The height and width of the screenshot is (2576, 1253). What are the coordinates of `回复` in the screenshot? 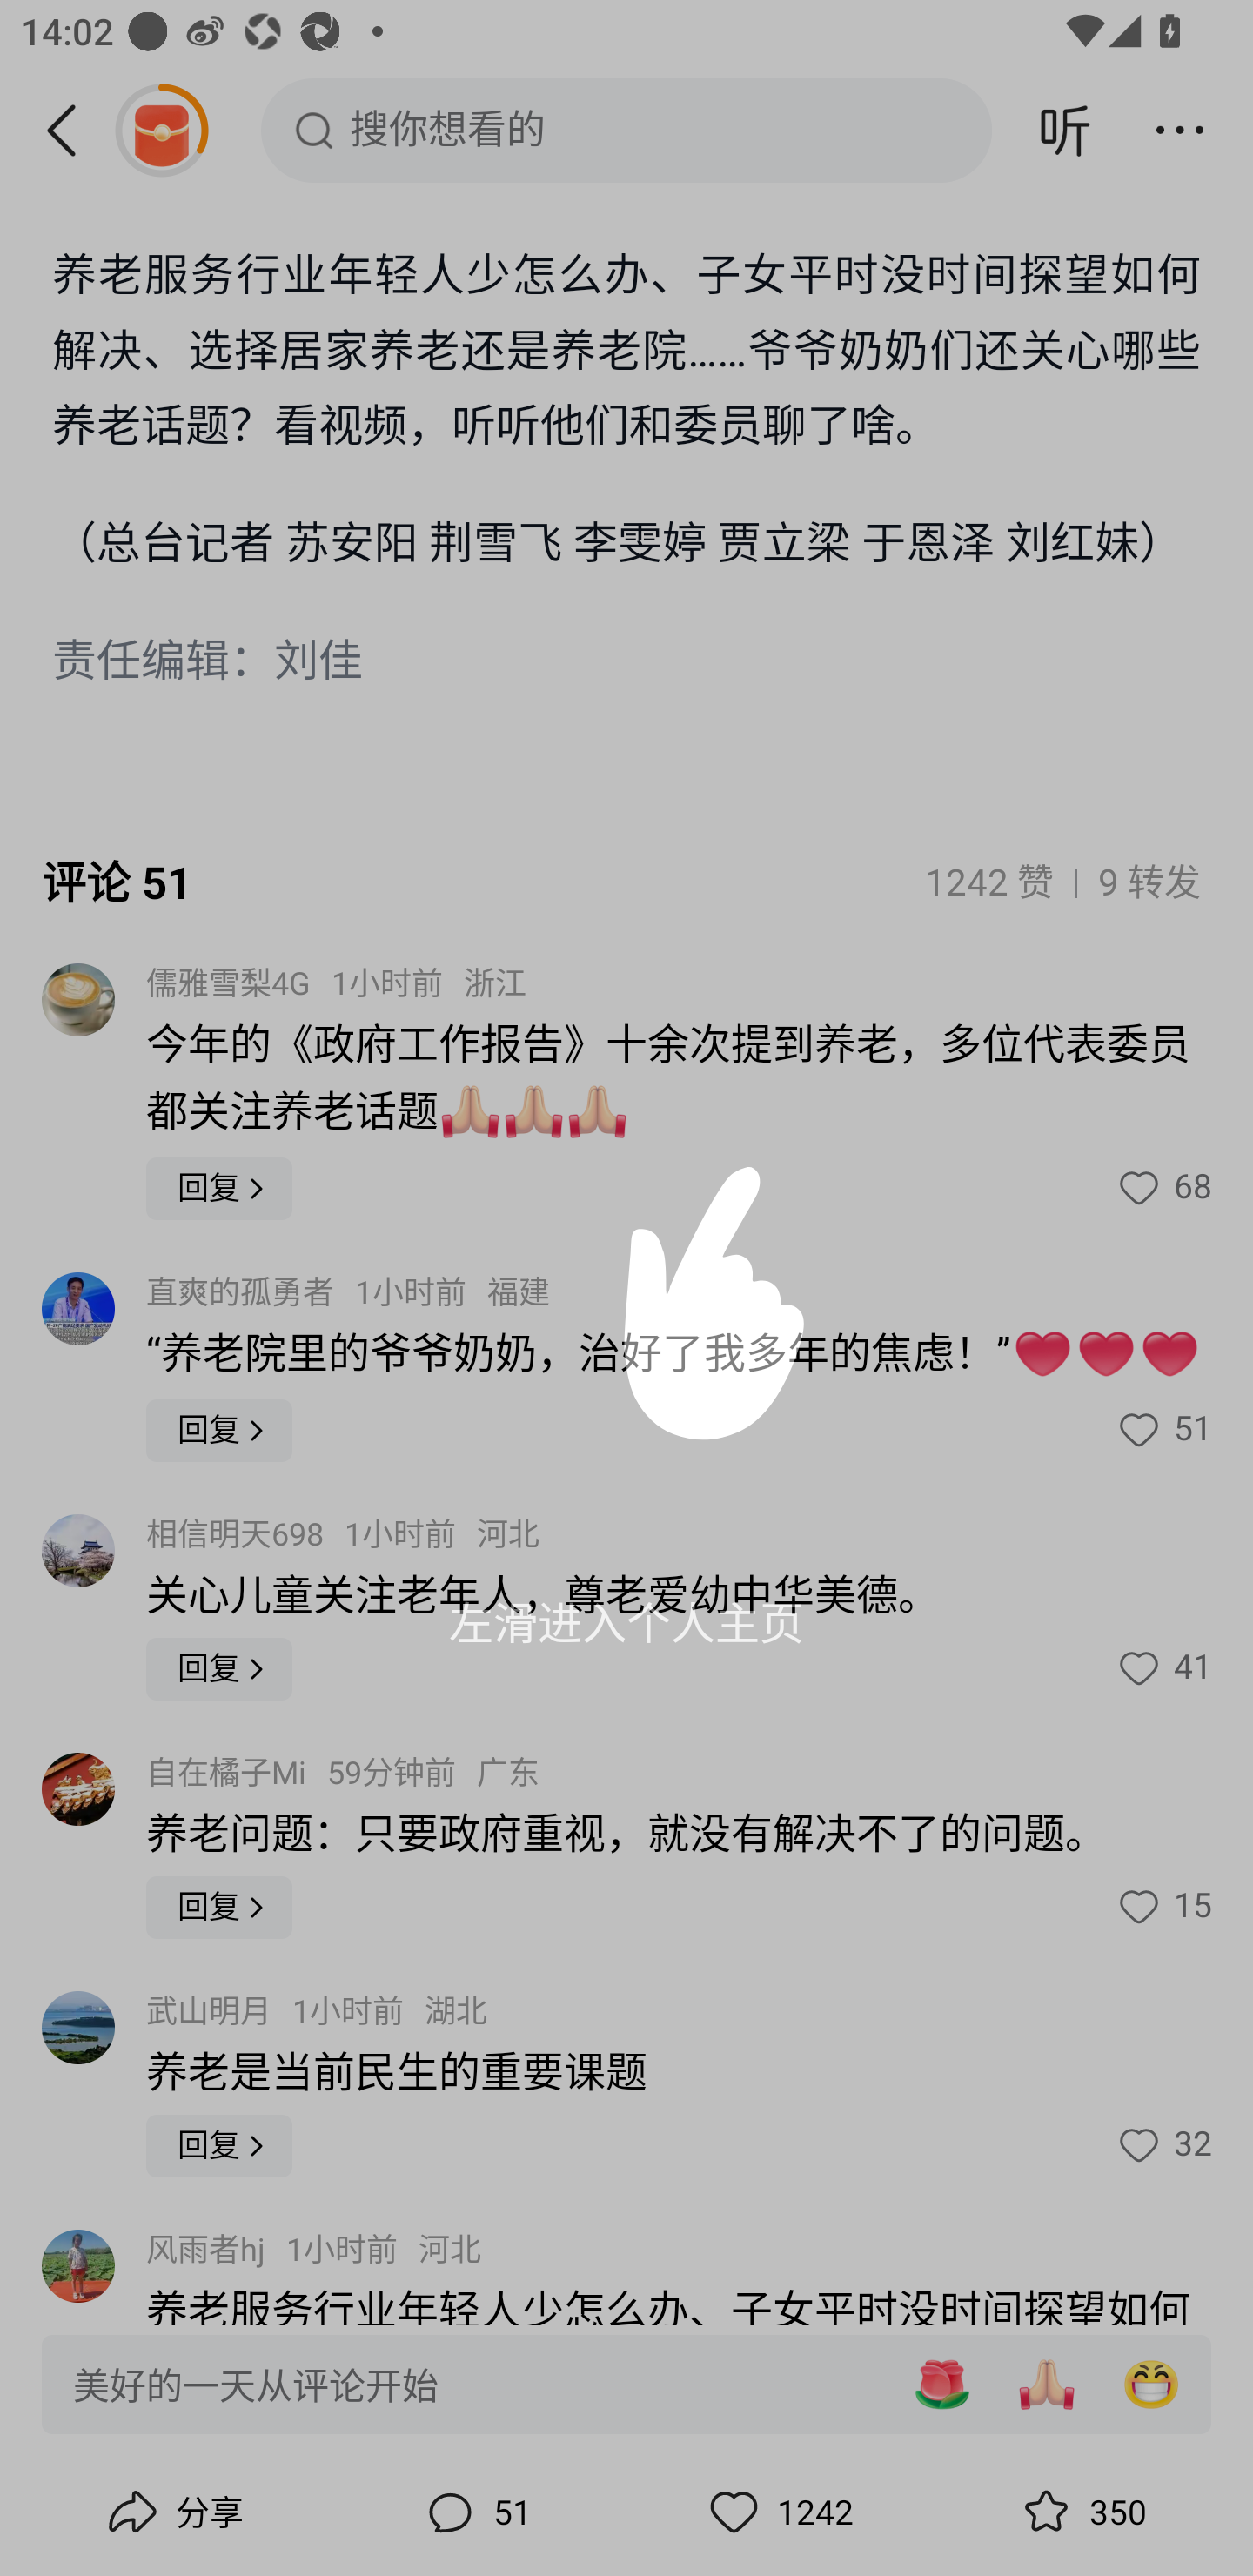 It's located at (219, 1669).